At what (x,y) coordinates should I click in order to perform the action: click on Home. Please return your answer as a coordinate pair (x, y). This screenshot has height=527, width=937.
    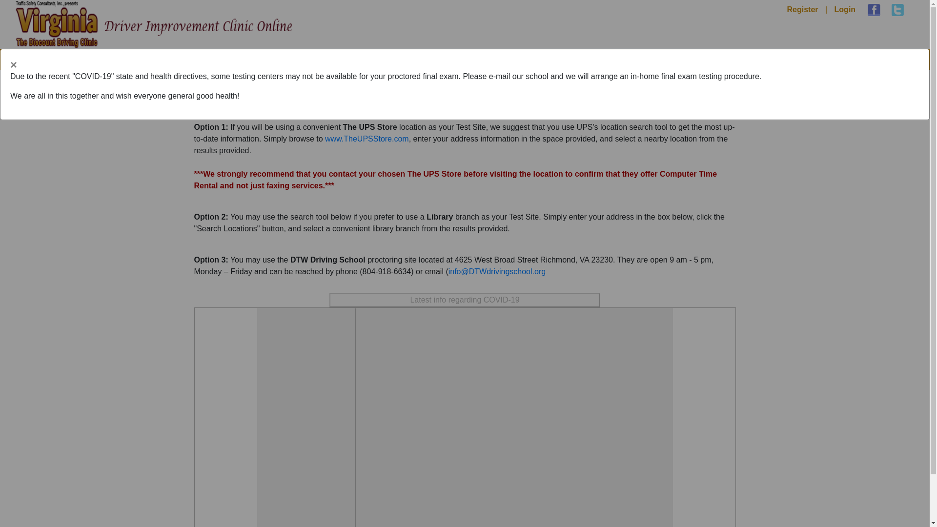
    Looking at the image, I should click on (749, 58).